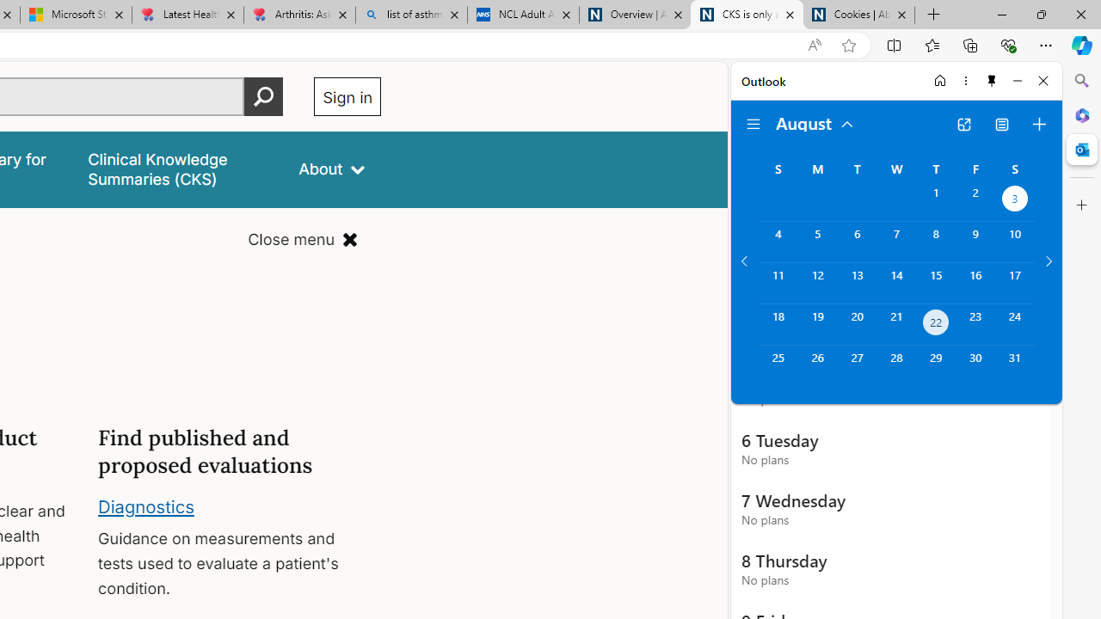 The width and height of the screenshot is (1101, 619). What do you see at coordinates (896, 283) in the screenshot?
I see `Wednesday, August 14, 2024. ` at bounding box center [896, 283].